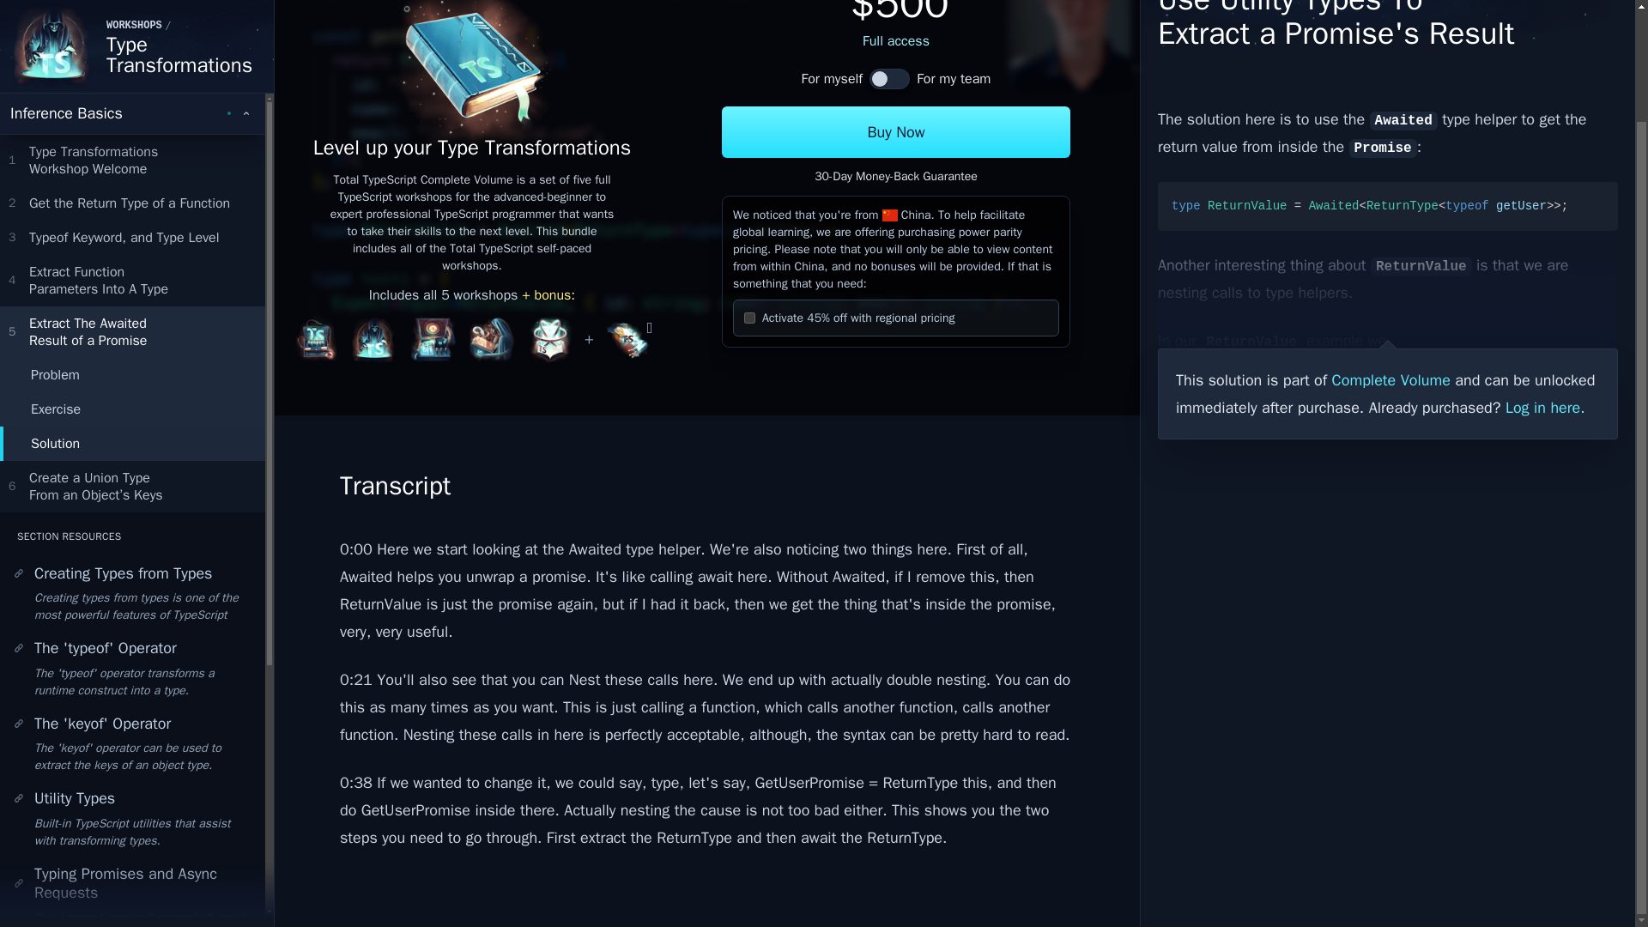 The height and width of the screenshot is (927, 1648). I want to click on Unions and Indexing, so click(132, 3).